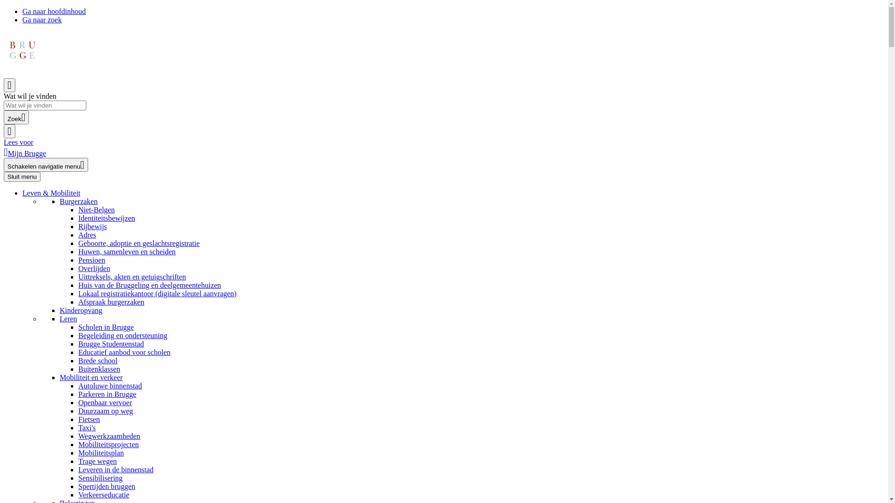  I want to click on Leren, so click(68, 319).